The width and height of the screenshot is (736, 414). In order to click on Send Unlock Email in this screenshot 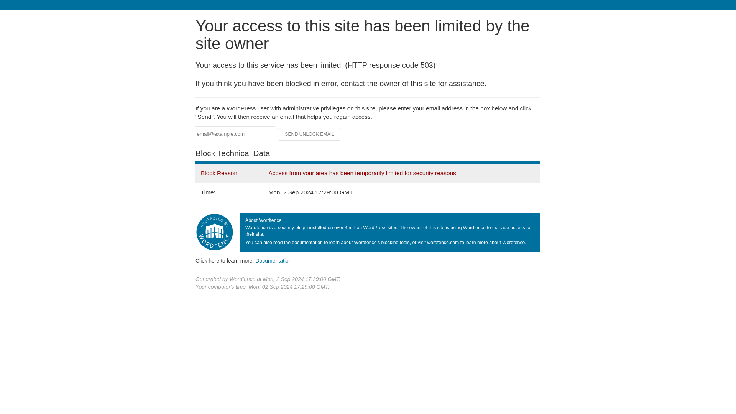, I will do `click(310, 134)`.